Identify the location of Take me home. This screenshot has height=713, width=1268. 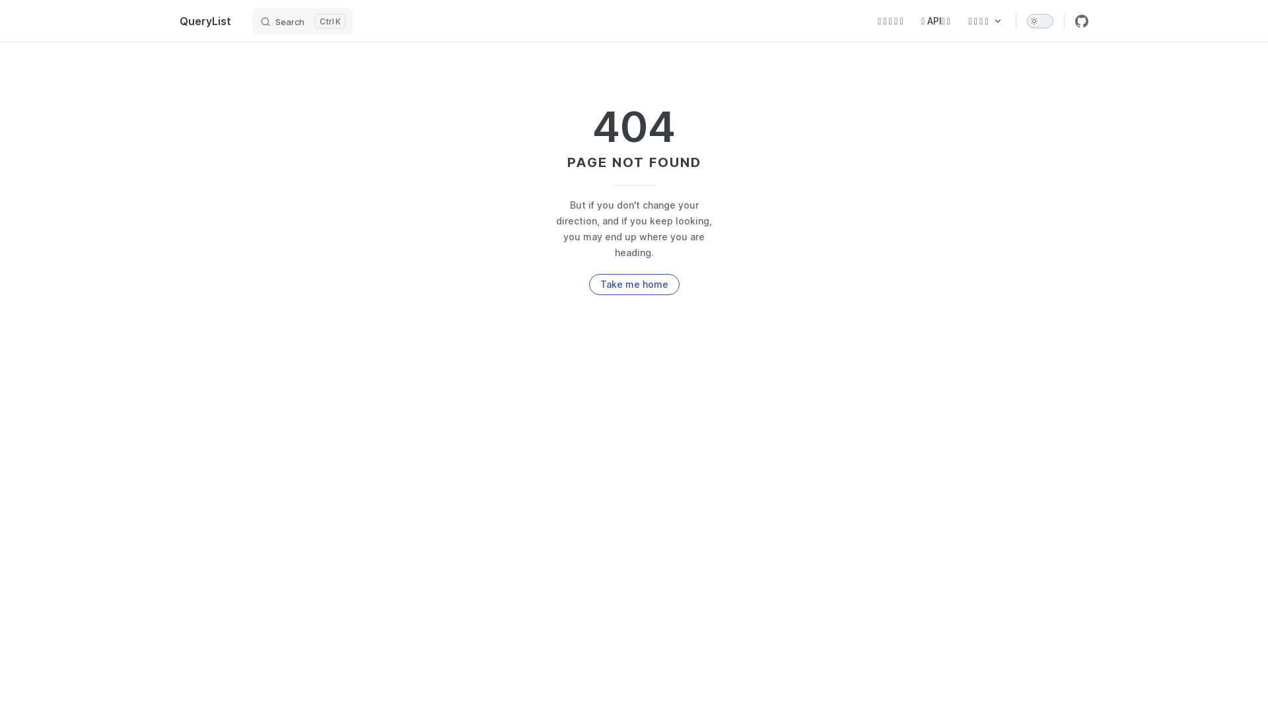
(634, 284).